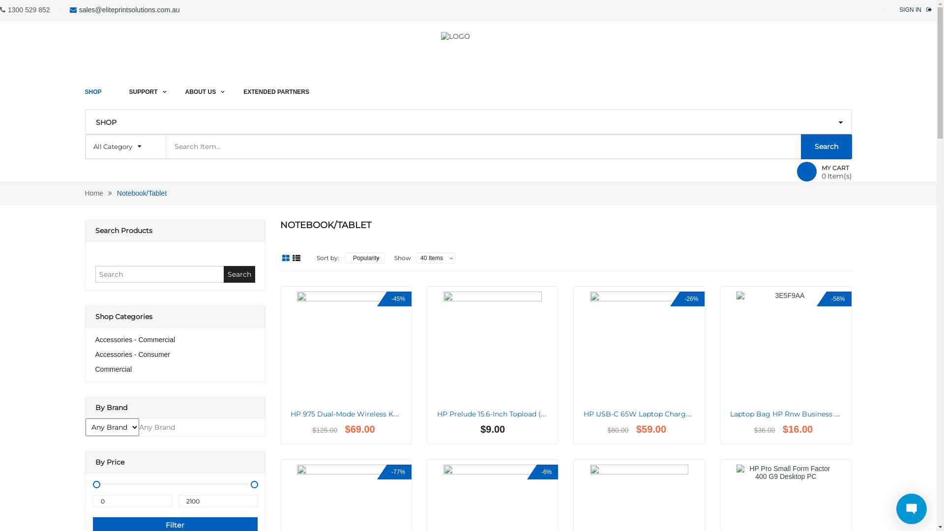 This screenshot has width=944, height=531. Describe the element at coordinates (806, 414) in the screenshot. I see `Laptop Bag HP Rnw Business 14.1 (3E5F9AA)` at that location.